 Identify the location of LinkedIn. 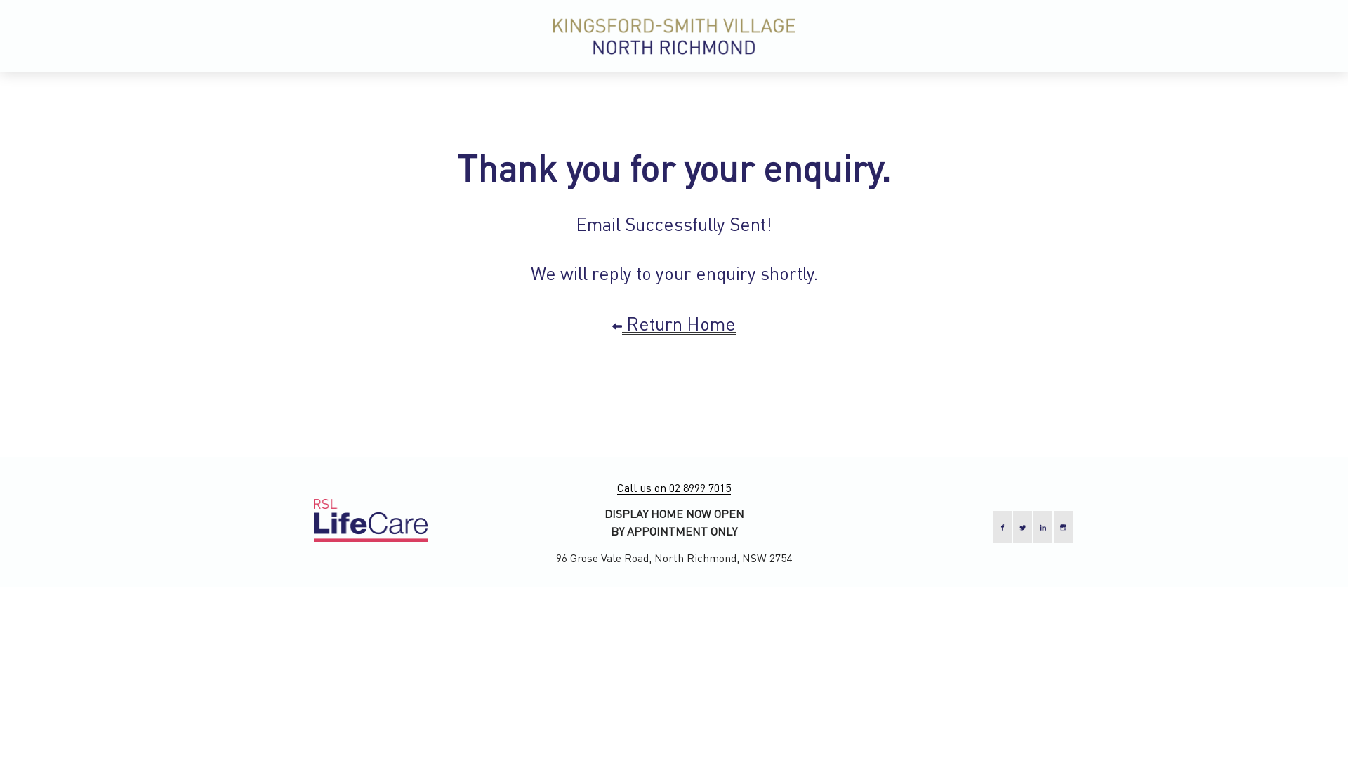
(1043, 527).